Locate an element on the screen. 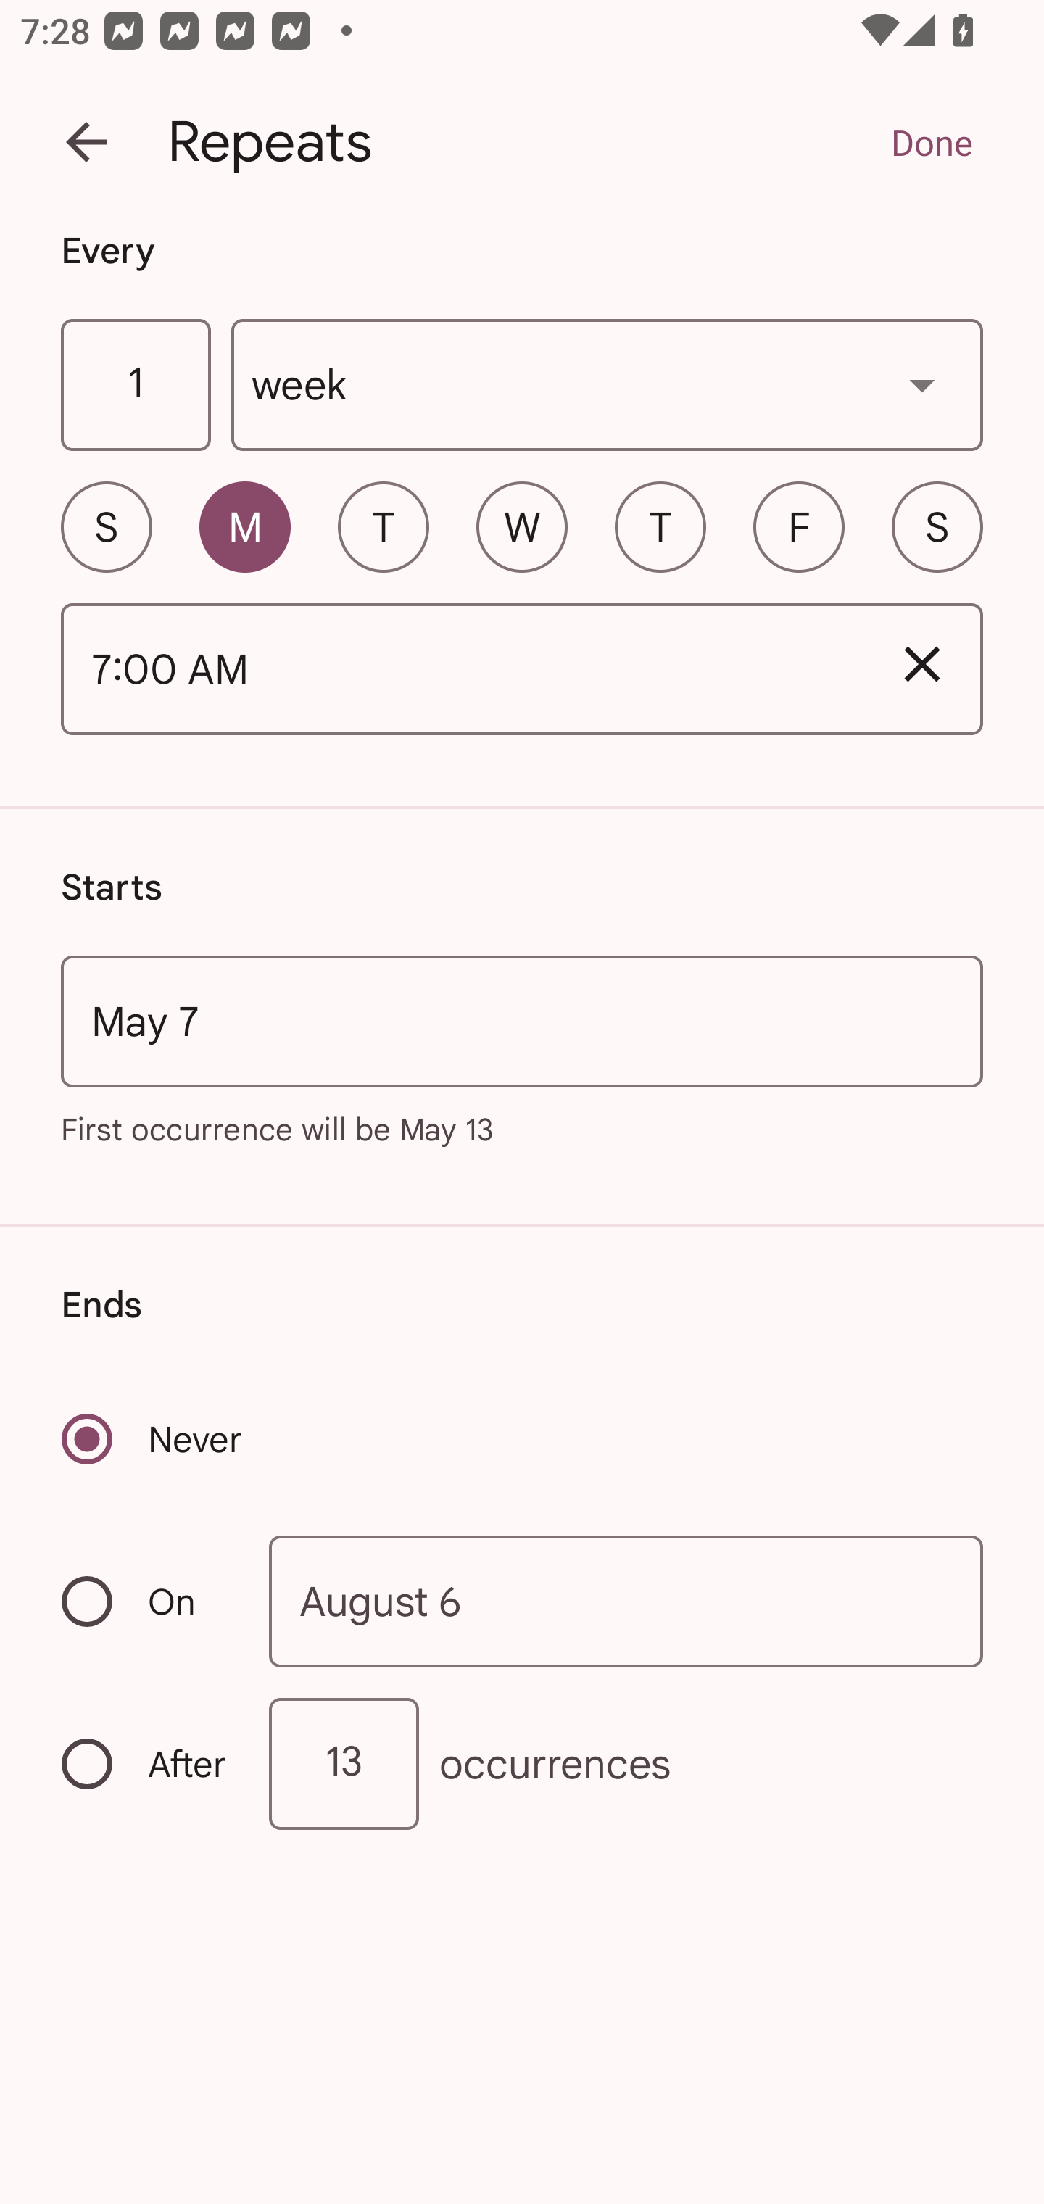  F Friday is located at coordinates (799, 526).